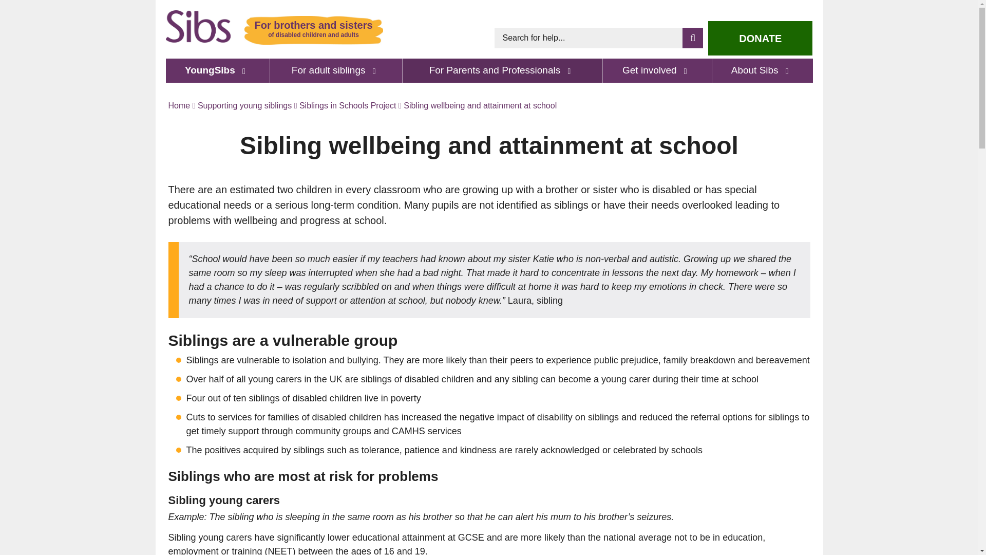  What do you see at coordinates (217, 70) in the screenshot?
I see `YoungSibs` at bounding box center [217, 70].